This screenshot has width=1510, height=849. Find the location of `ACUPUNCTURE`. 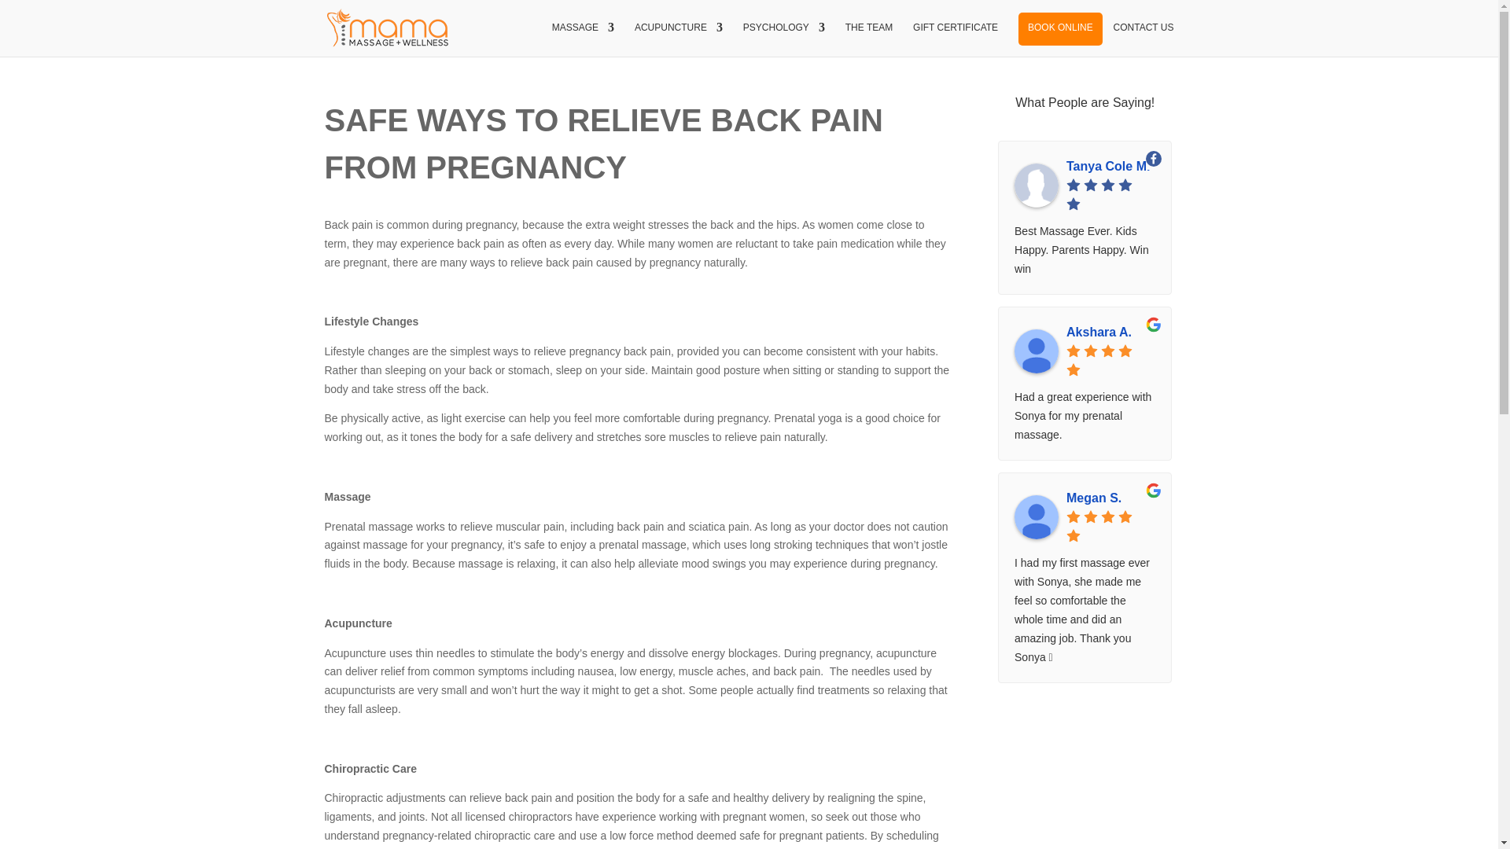

ACUPUNCTURE is located at coordinates (678, 39).